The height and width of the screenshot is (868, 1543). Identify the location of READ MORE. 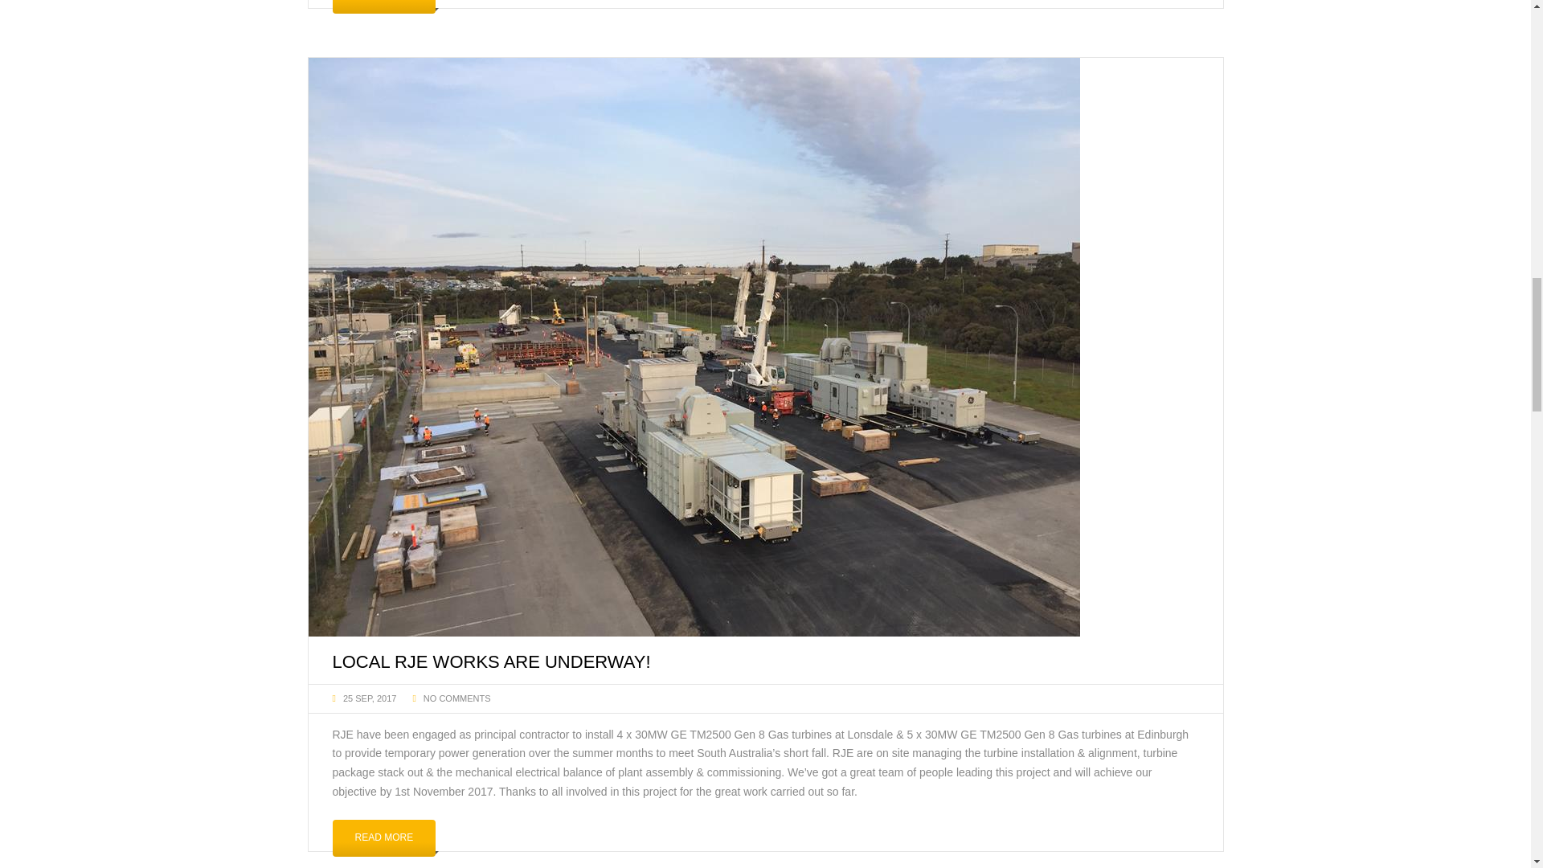
(384, 837).